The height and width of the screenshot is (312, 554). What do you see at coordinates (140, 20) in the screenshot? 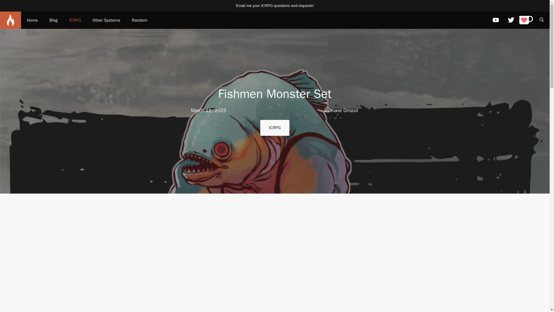
I see `Random` at bounding box center [140, 20].